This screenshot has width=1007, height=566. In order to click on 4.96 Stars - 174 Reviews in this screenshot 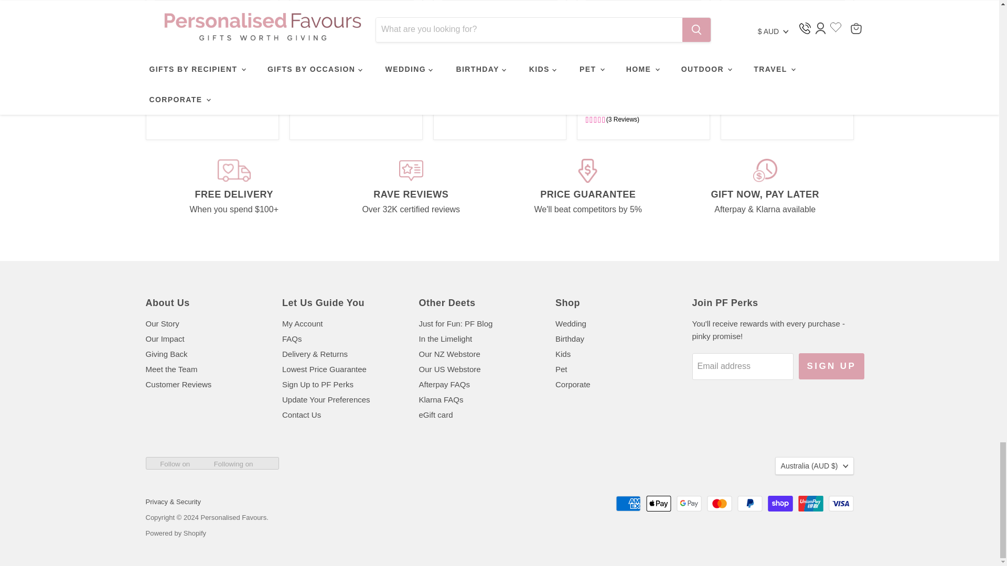, I will do `click(328, 109)`.